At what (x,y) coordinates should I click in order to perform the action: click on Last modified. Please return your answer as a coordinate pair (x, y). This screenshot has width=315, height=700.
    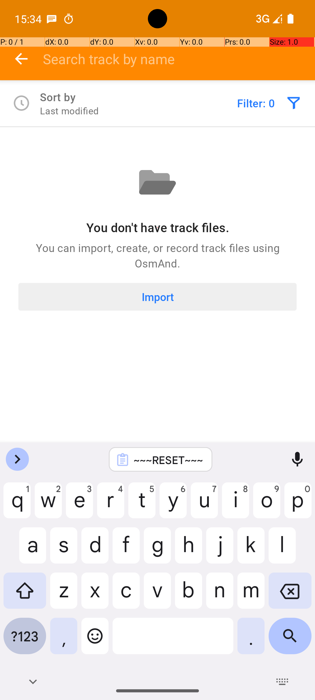
    Looking at the image, I should click on (69, 111).